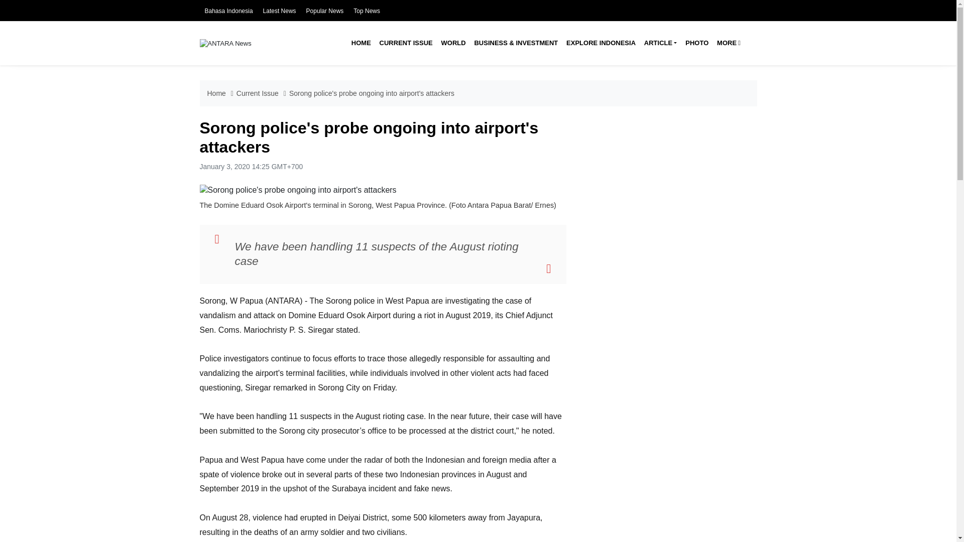 The width and height of the screenshot is (964, 542). Describe the element at coordinates (406, 43) in the screenshot. I see `CURRENT ISSUE` at that location.